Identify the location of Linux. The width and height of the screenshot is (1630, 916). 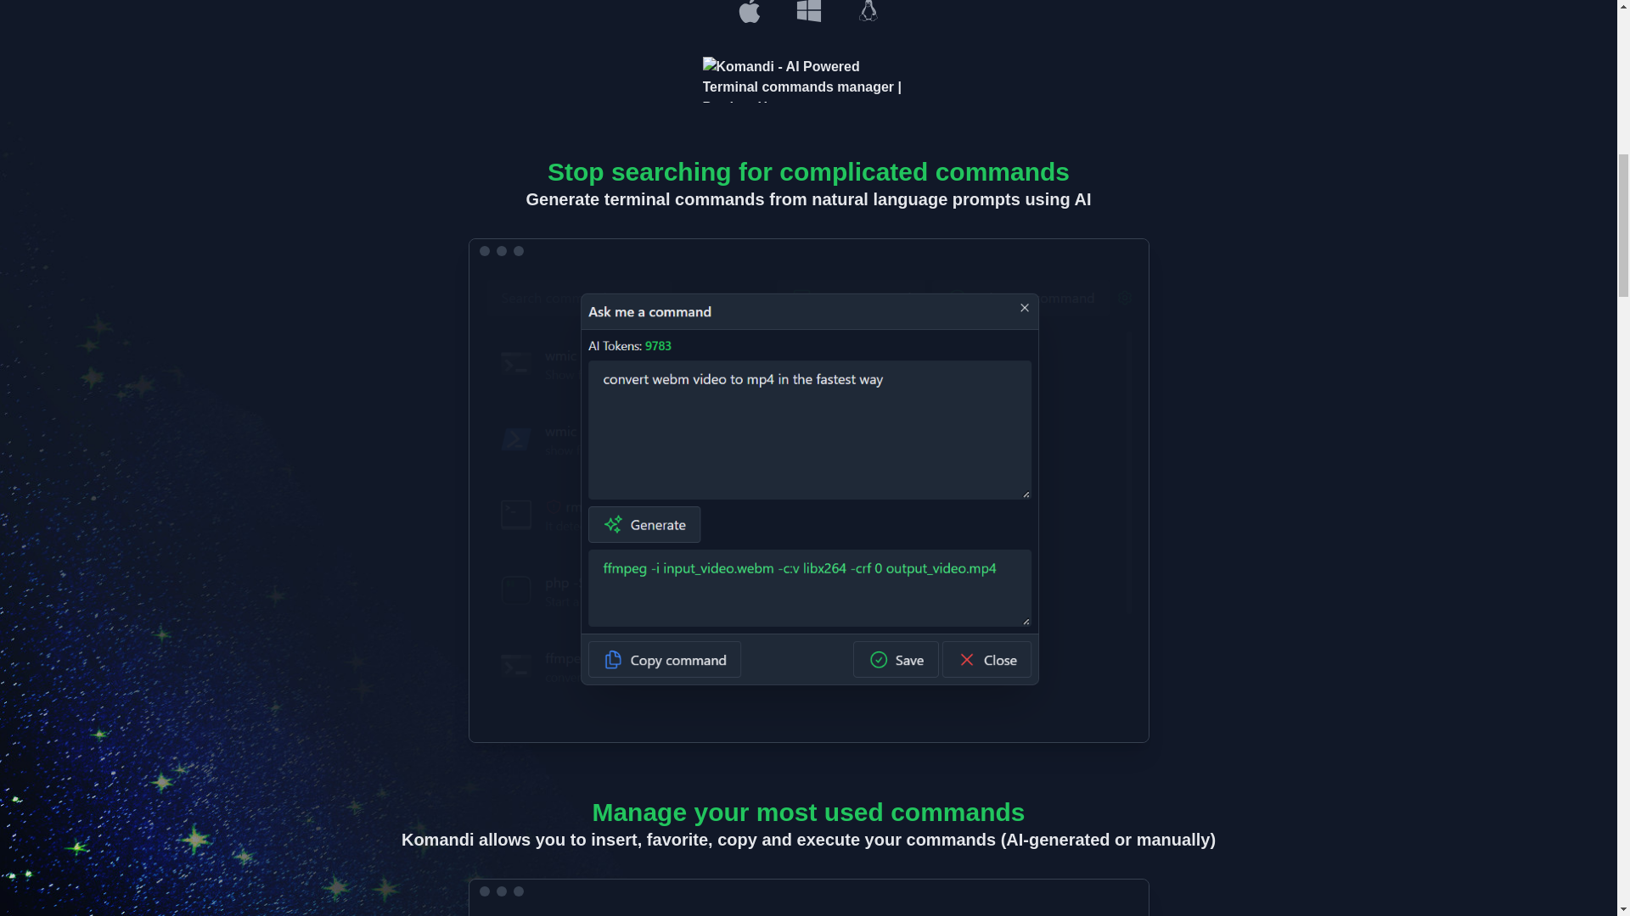
(868, 12).